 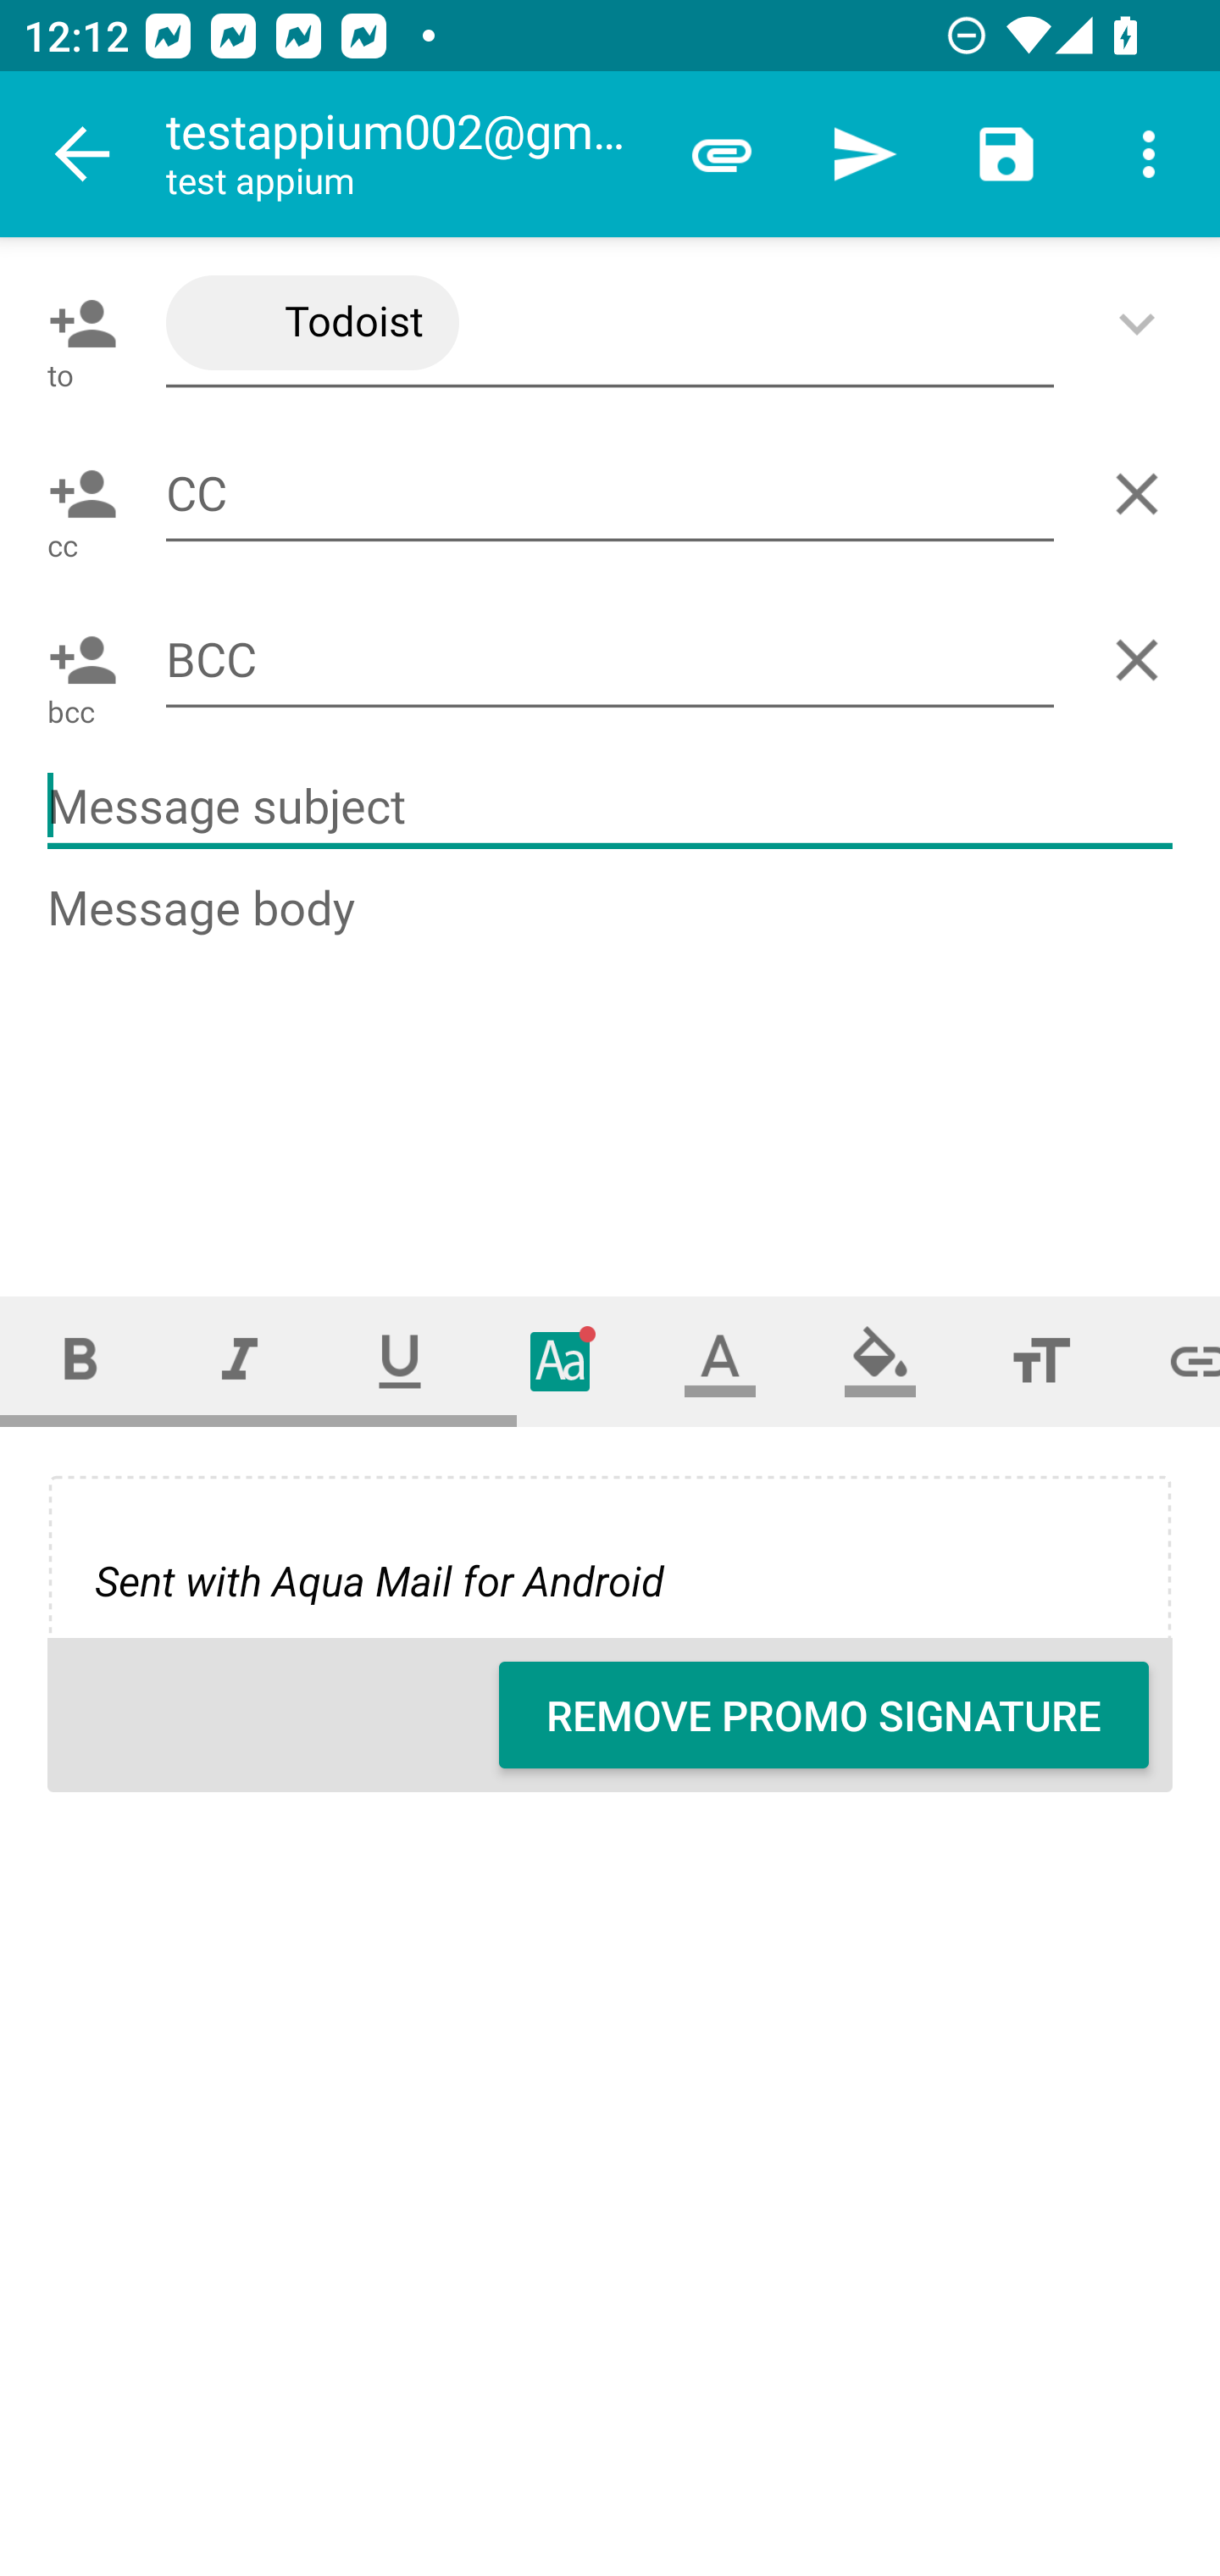 What do you see at coordinates (880, 1361) in the screenshot?
I see `Fill color` at bounding box center [880, 1361].